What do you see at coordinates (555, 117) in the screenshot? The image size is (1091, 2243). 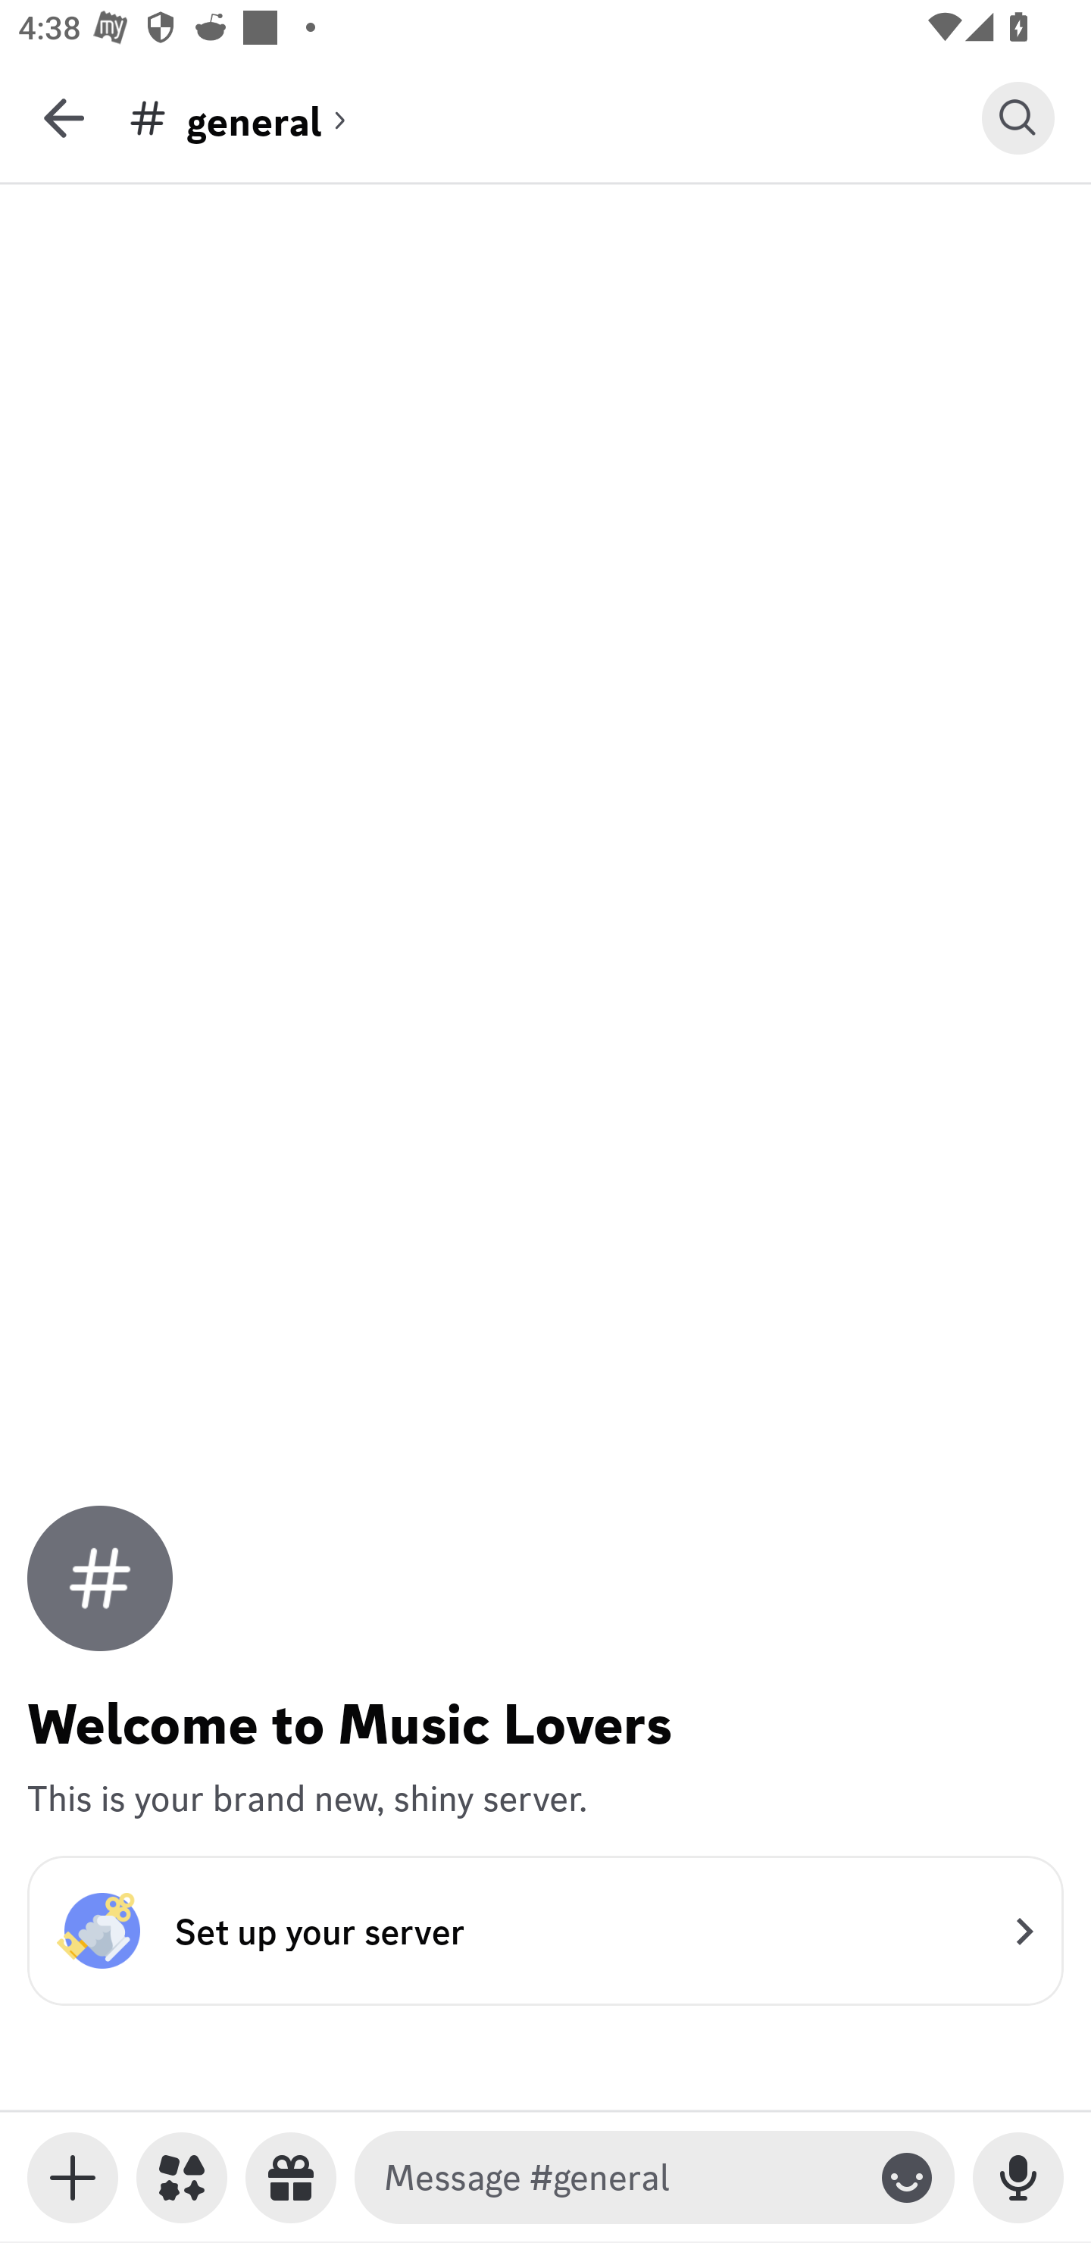 I see `general (channel) general general (channel)` at bounding box center [555, 117].